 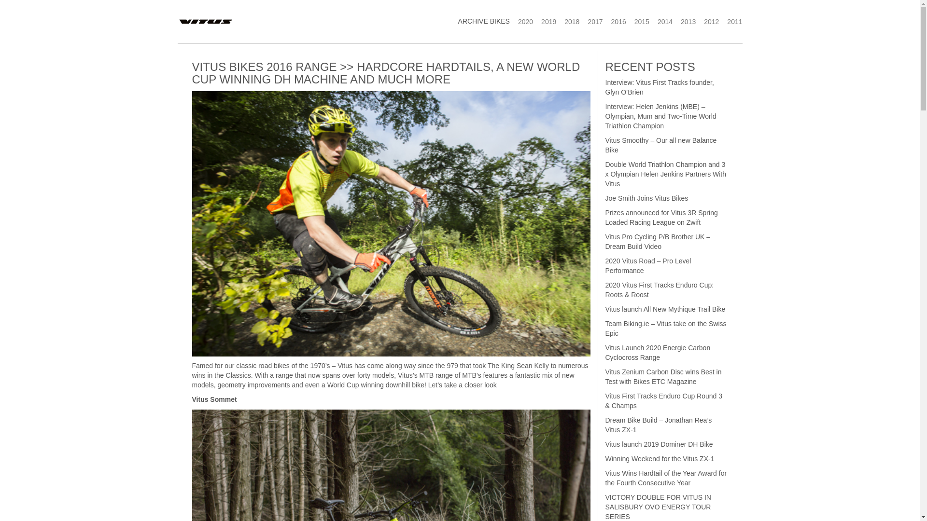 What do you see at coordinates (545, 21) in the screenshot?
I see `2019` at bounding box center [545, 21].